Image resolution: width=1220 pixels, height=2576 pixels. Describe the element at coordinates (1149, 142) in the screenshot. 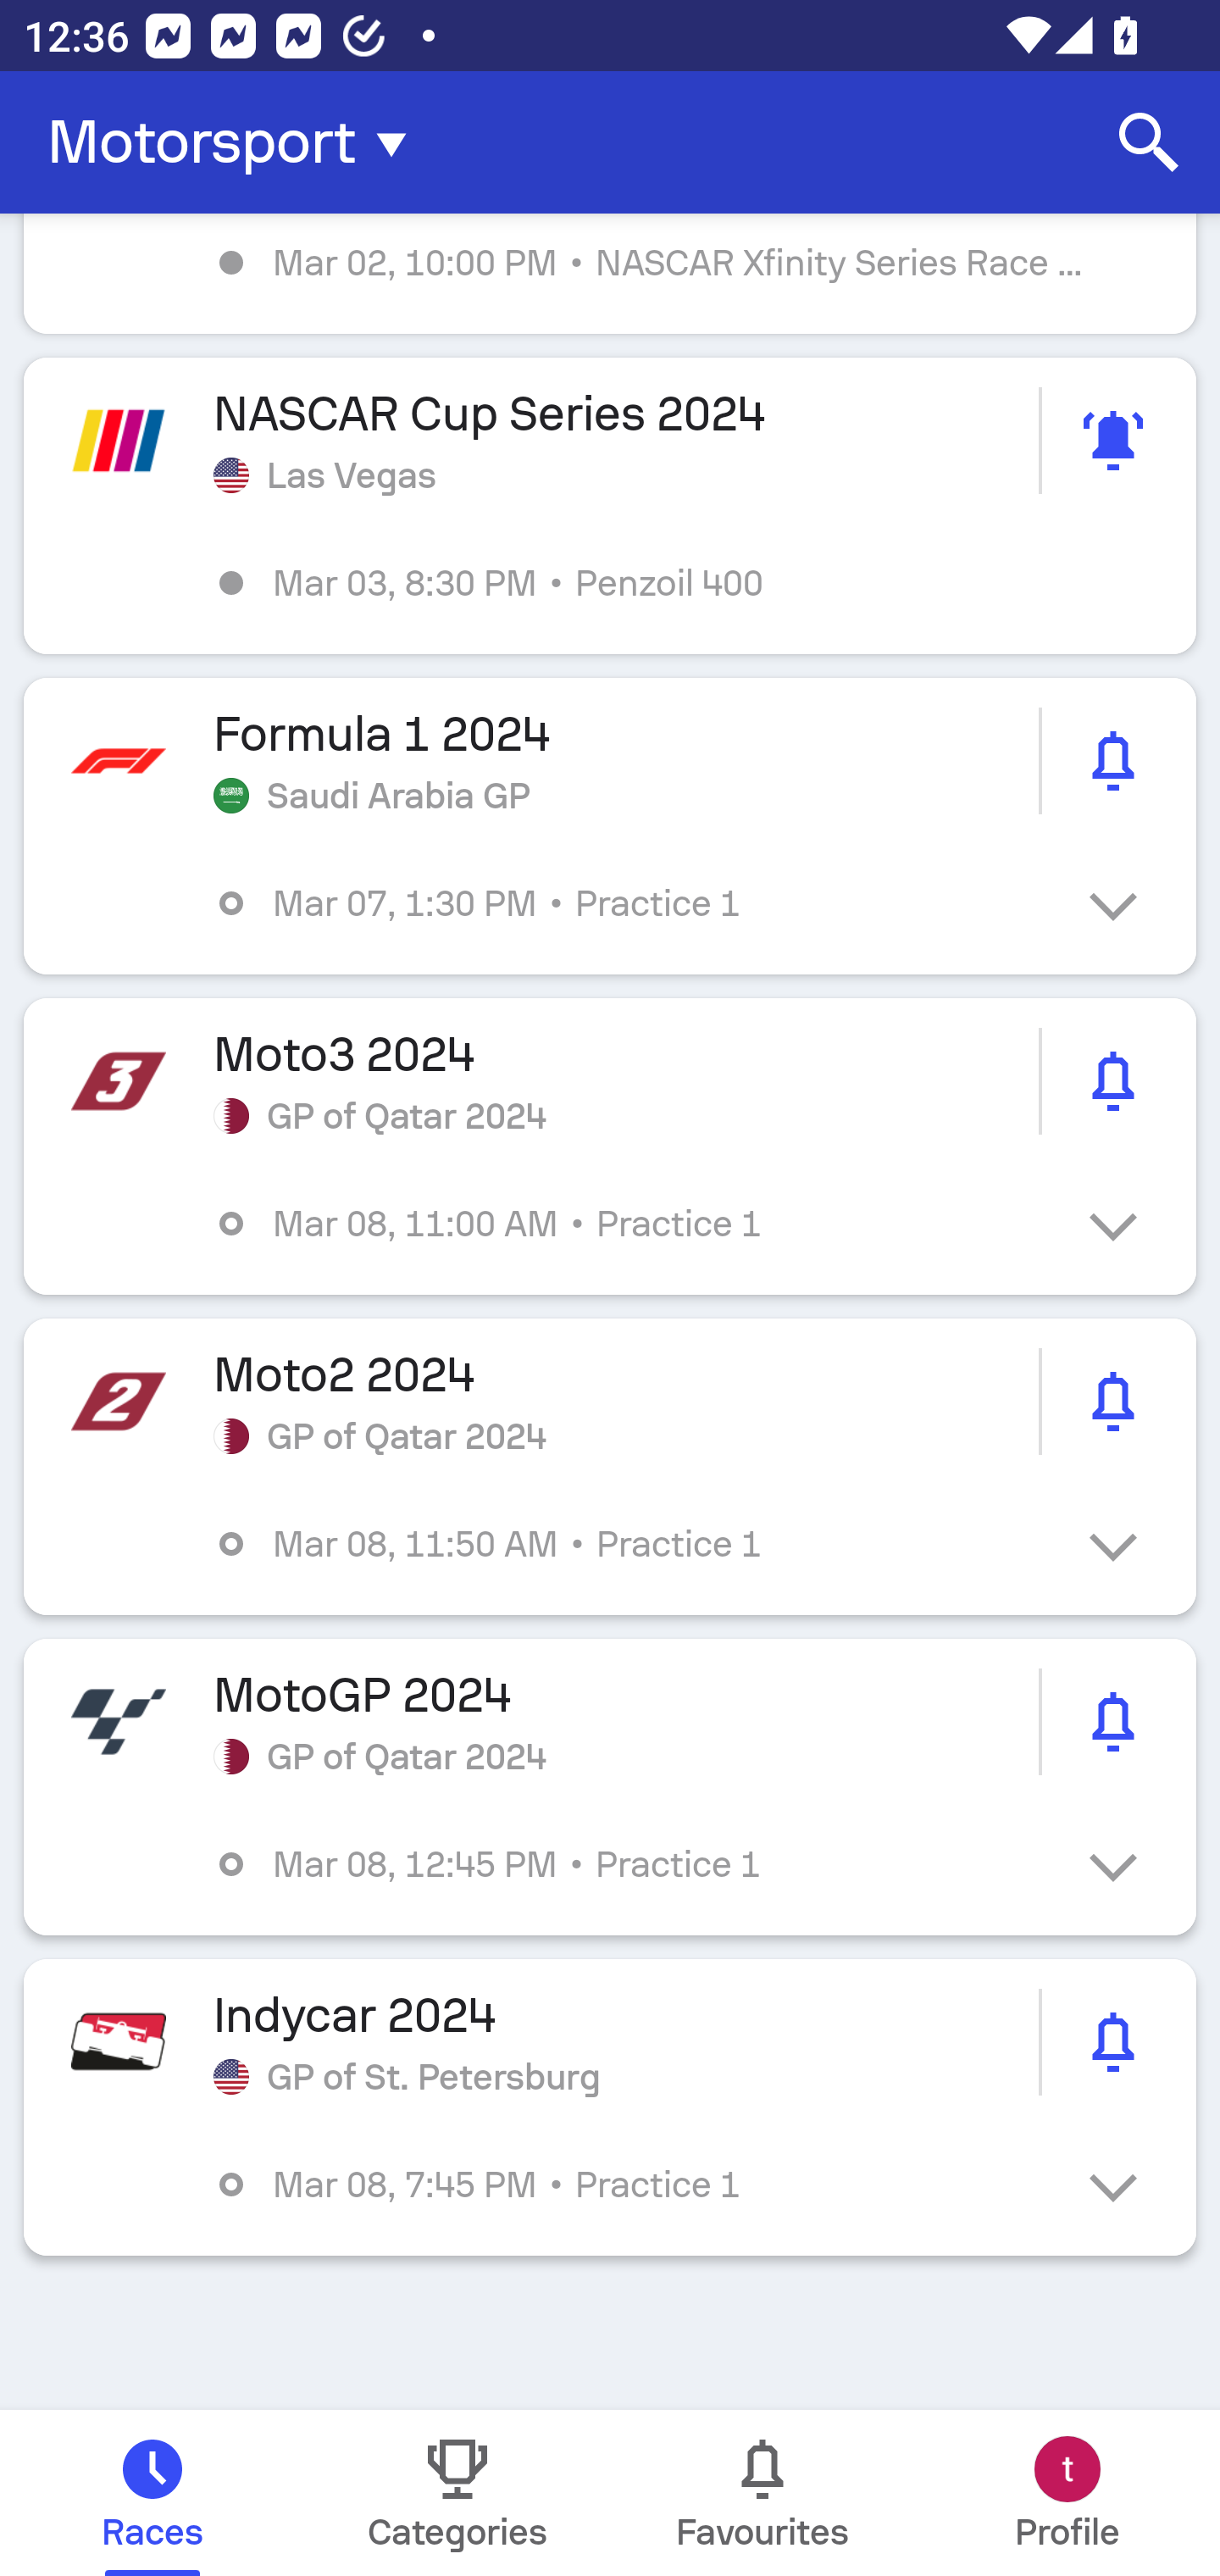

I see `Search` at that location.